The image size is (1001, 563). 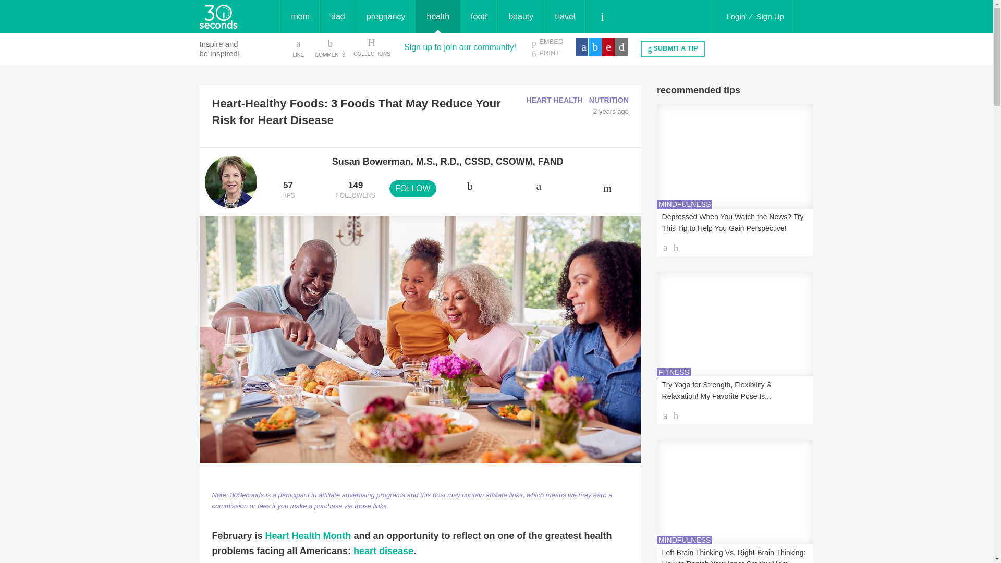 I want to click on health, so click(x=438, y=17).